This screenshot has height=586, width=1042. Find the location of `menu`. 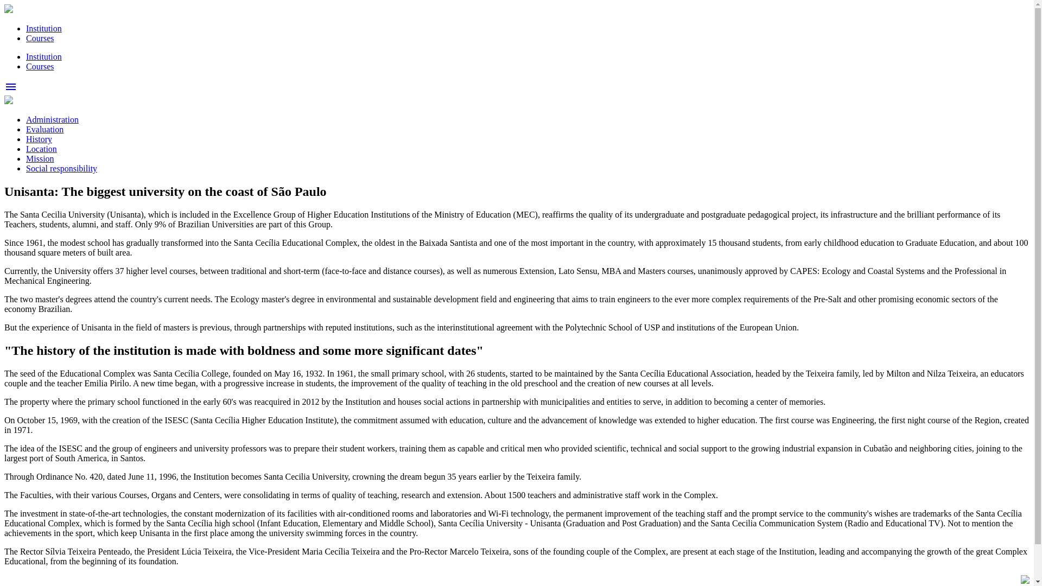

menu is located at coordinates (11, 90).